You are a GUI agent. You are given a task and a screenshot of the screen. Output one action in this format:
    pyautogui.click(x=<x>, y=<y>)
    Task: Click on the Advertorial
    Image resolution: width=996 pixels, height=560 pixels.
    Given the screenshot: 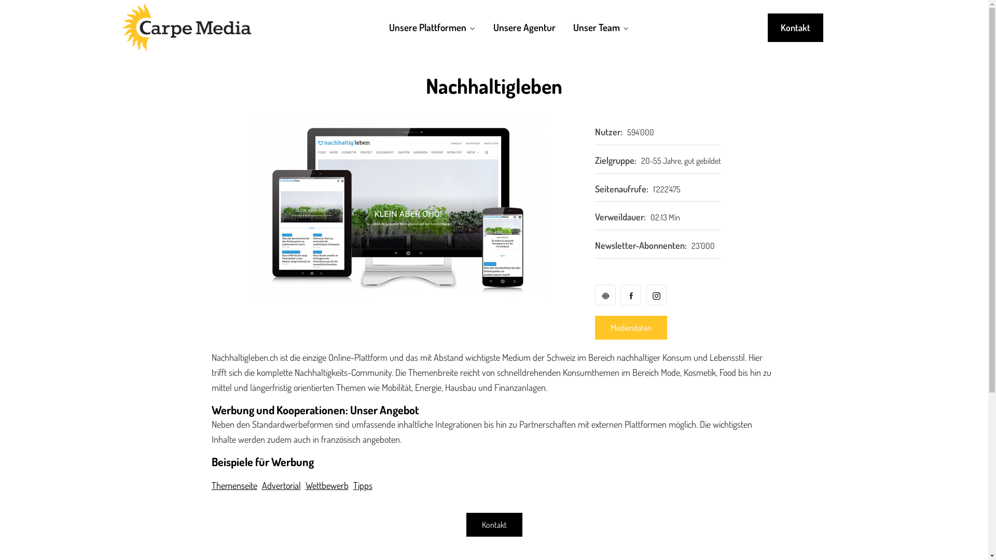 What is the action you would take?
    pyautogui.click(x=281, y=485)
    